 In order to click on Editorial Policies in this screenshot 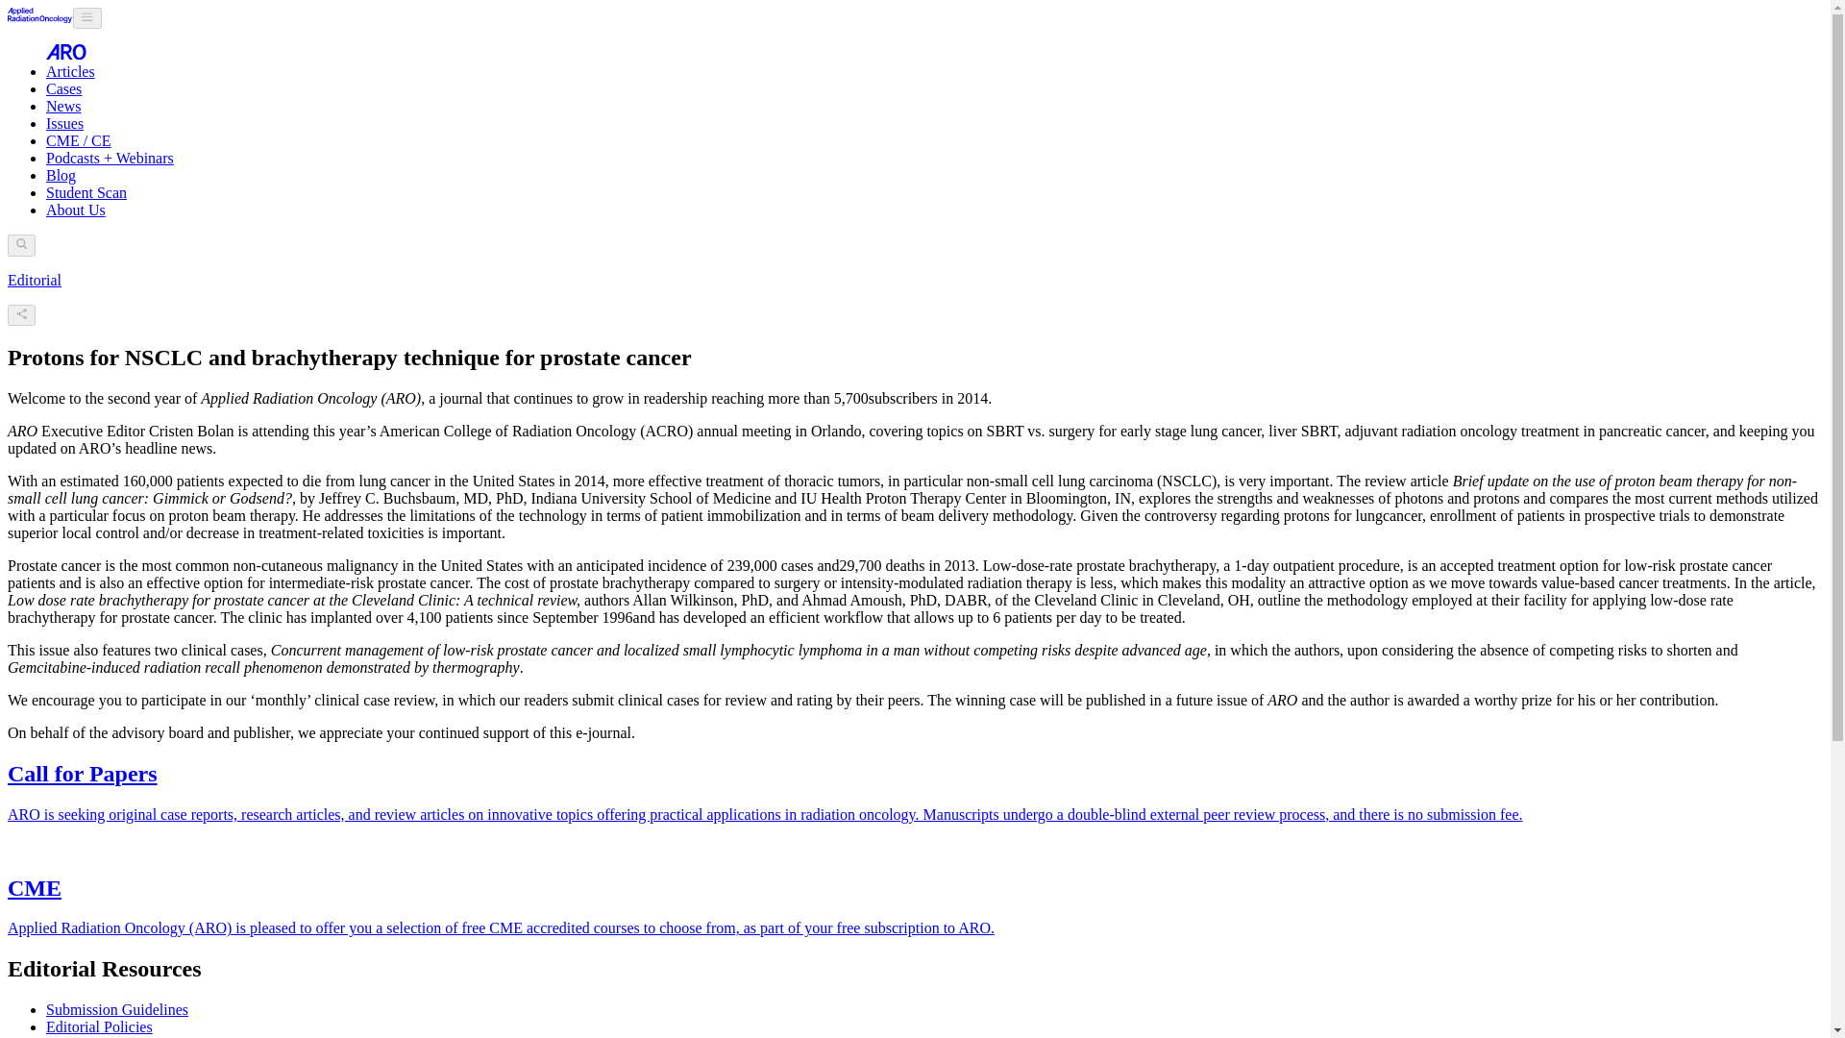, I will do `click(100, 1026)`.